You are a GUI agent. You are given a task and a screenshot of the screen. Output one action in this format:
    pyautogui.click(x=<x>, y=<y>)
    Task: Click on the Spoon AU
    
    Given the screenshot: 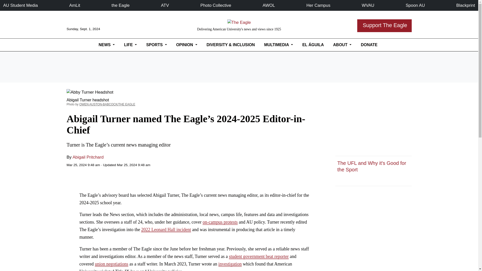 What is the action you would take?
    pyautogui.click(x=415, y=5)
    